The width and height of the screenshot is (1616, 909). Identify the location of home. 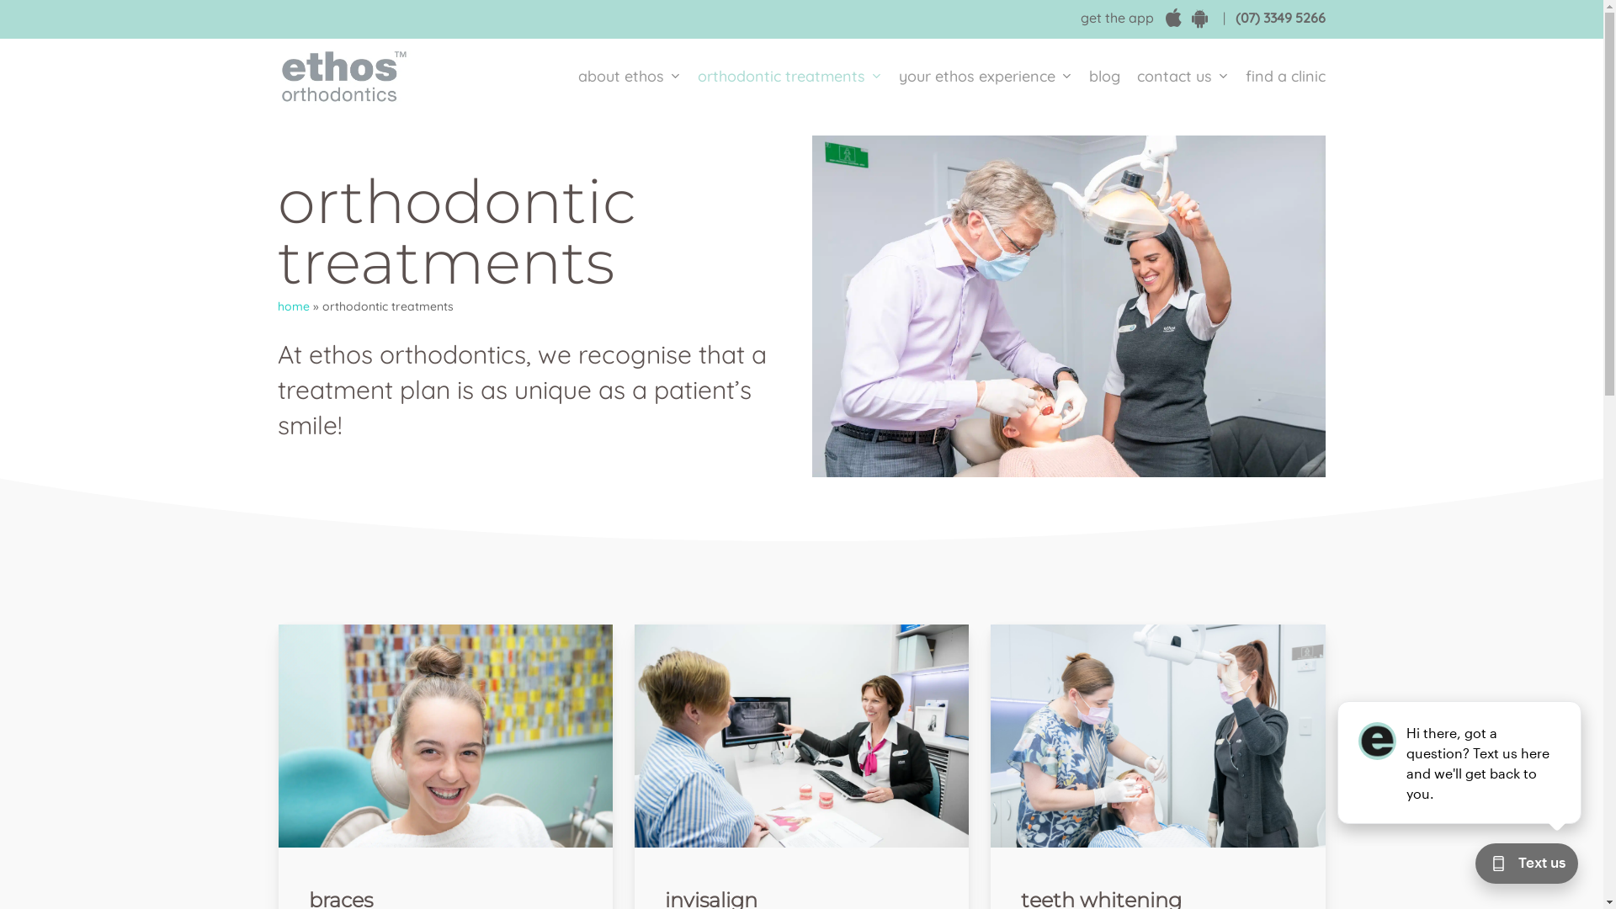
(294, 306).